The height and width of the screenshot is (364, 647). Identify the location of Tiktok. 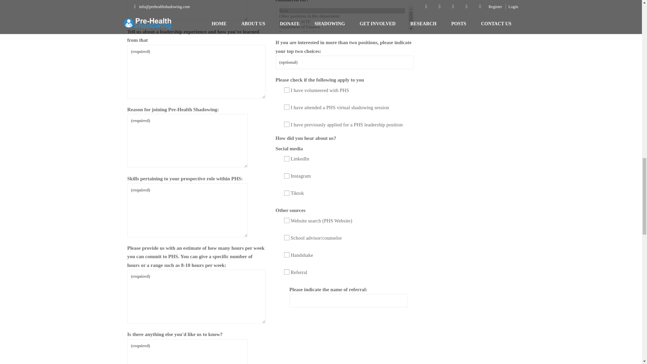
(286, 193).